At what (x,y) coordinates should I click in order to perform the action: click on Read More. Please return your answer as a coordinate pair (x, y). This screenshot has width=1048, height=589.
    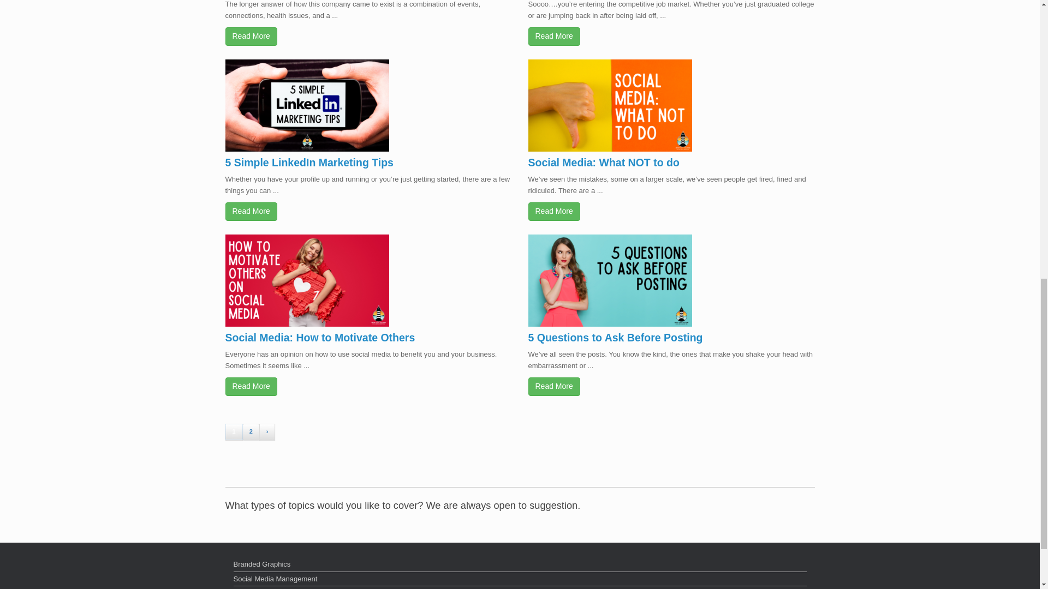
    Looking at the image, I should click on (251, 386).